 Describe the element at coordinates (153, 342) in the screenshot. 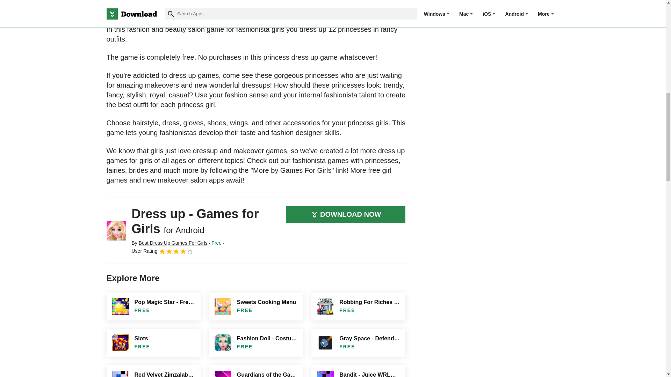

I see `Slots` at that location.